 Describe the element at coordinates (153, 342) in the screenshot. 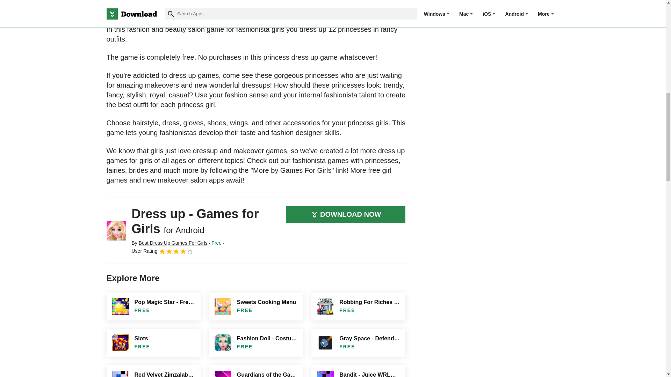

I see `Slots` at that location.